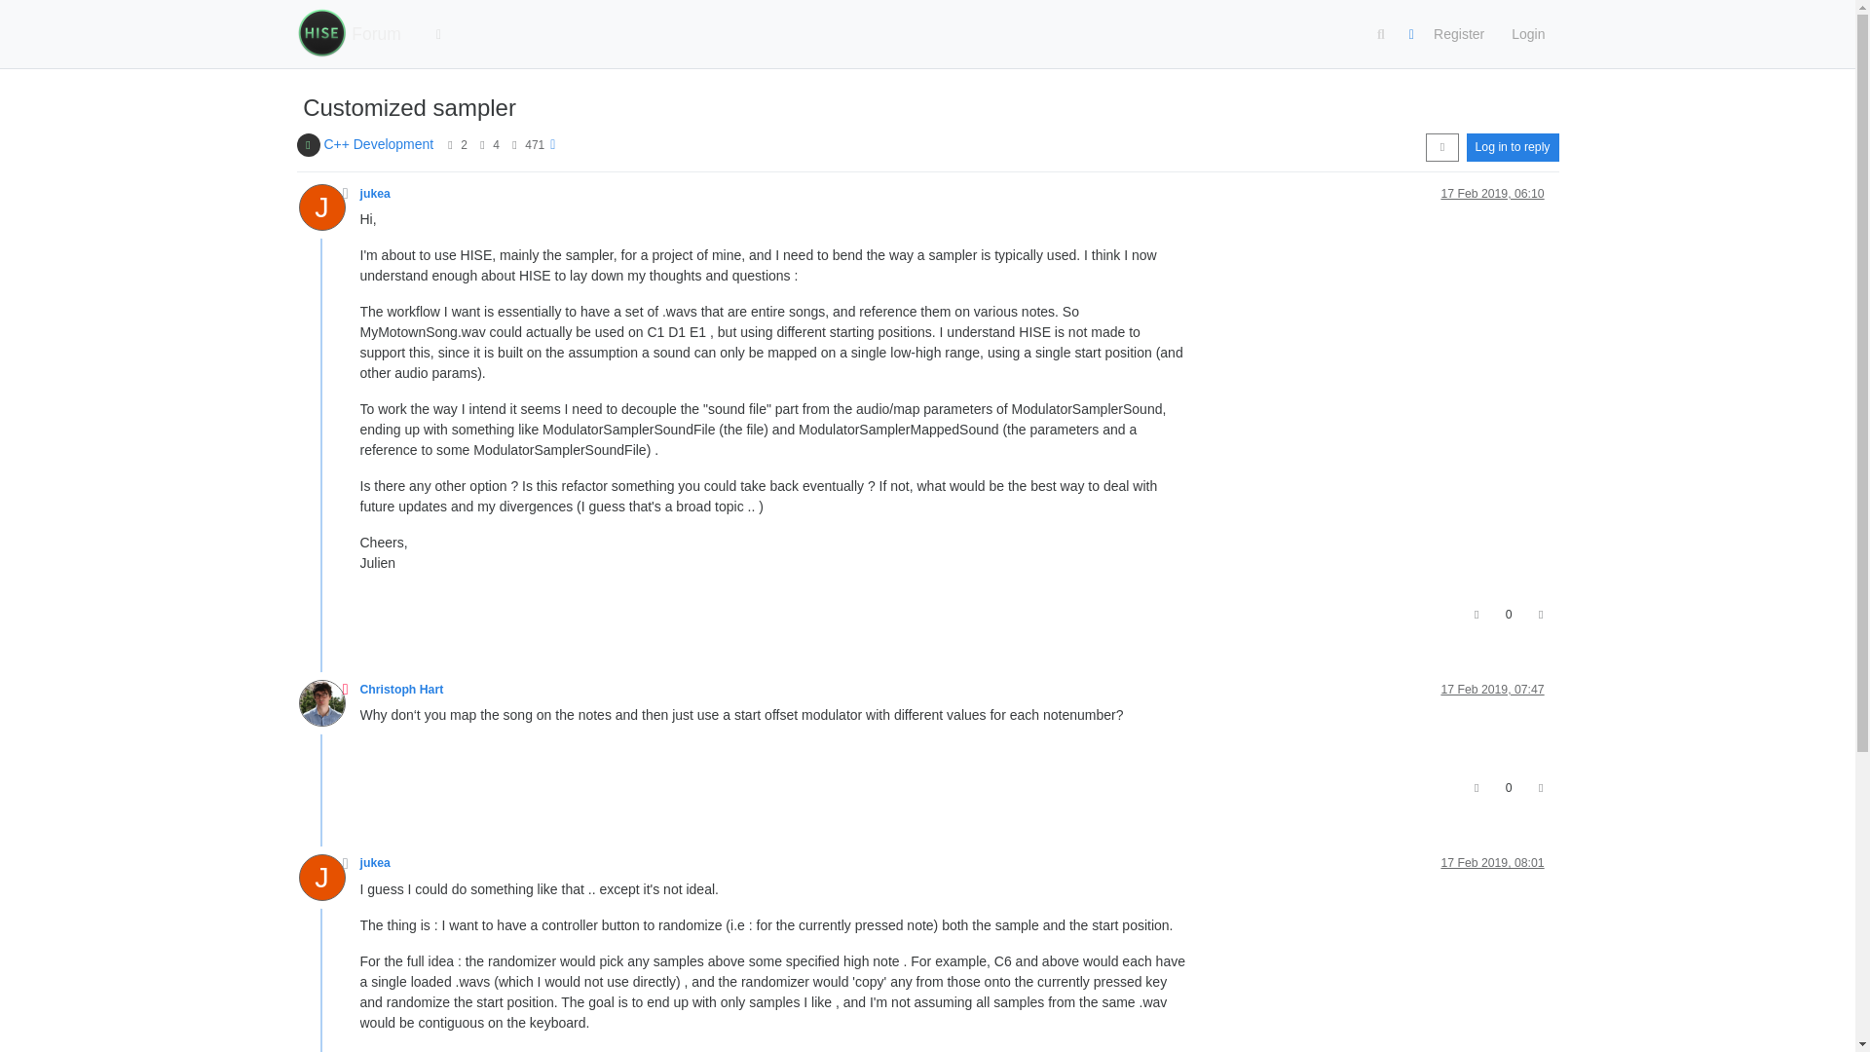 This screenshot has width=1870, height=1052. Describe the element at coordinates (1513, 147) in the screenshot. I see `Log in to reply` at that location.